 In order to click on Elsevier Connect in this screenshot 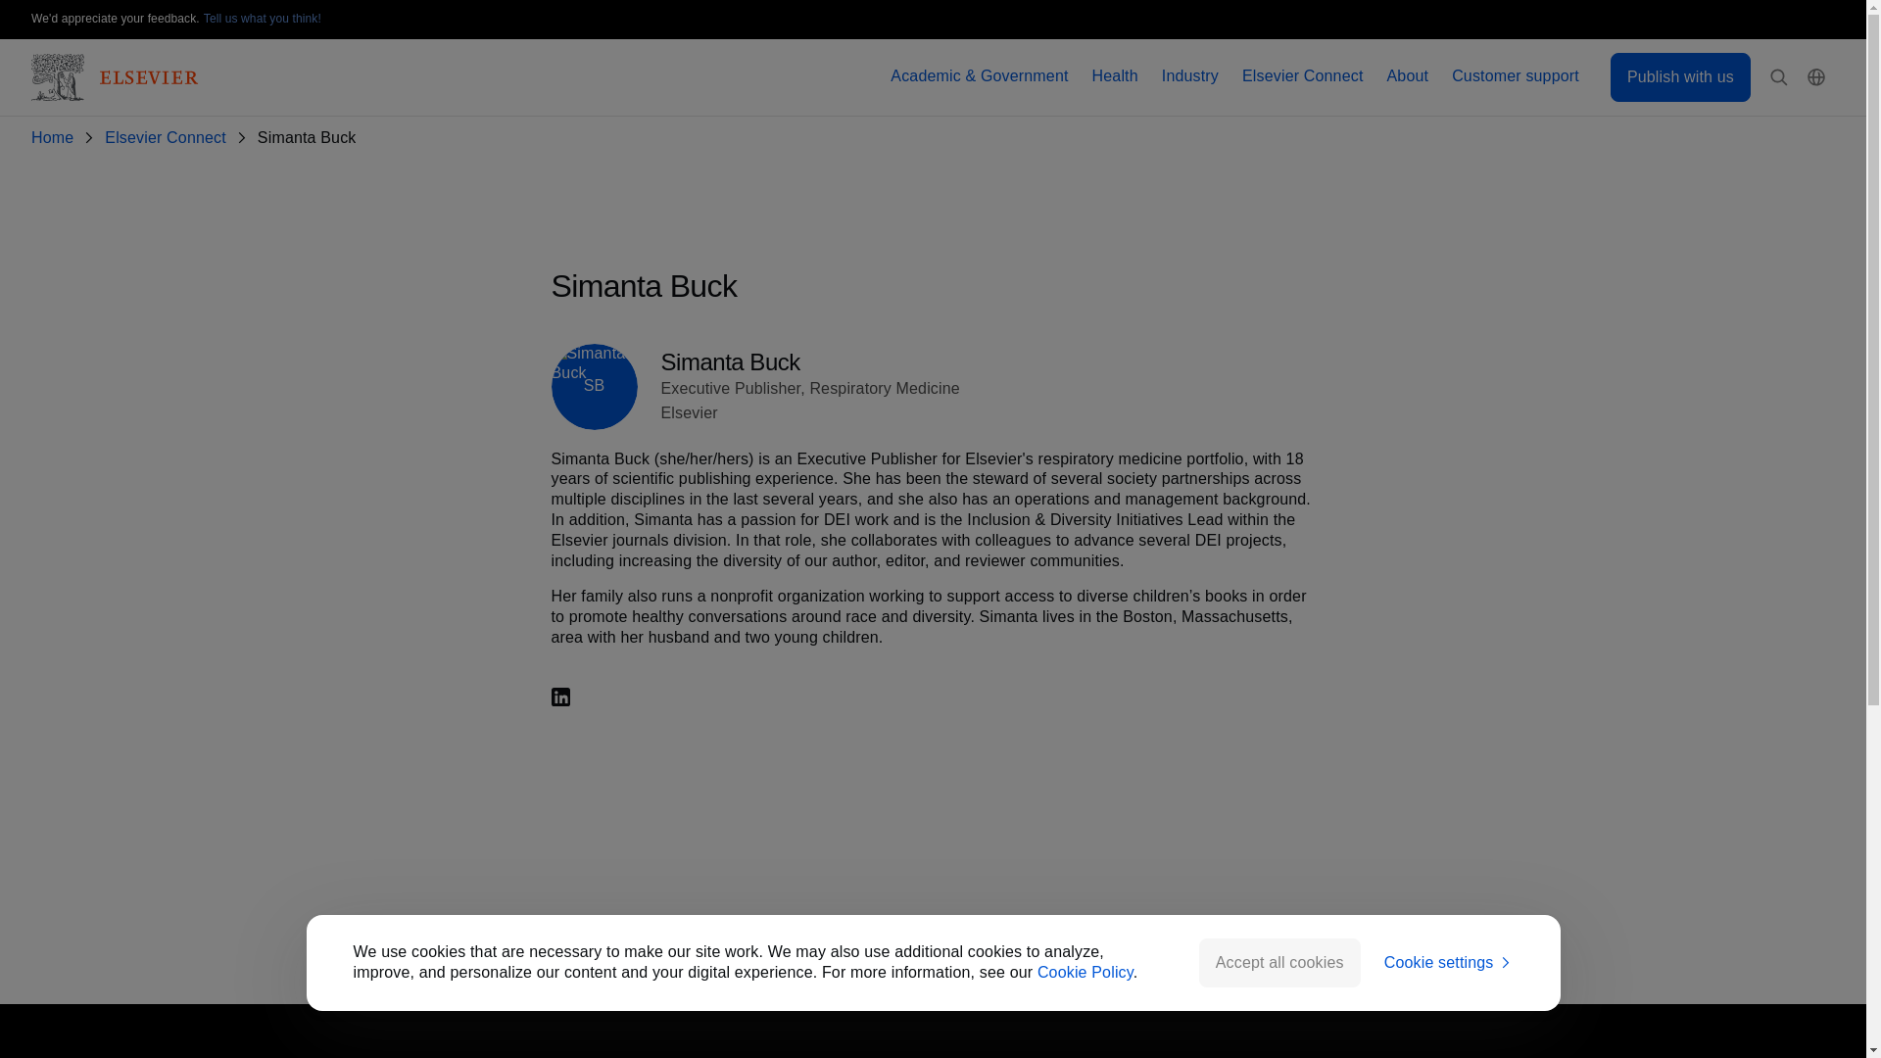, I will do `click(169, 138)`.